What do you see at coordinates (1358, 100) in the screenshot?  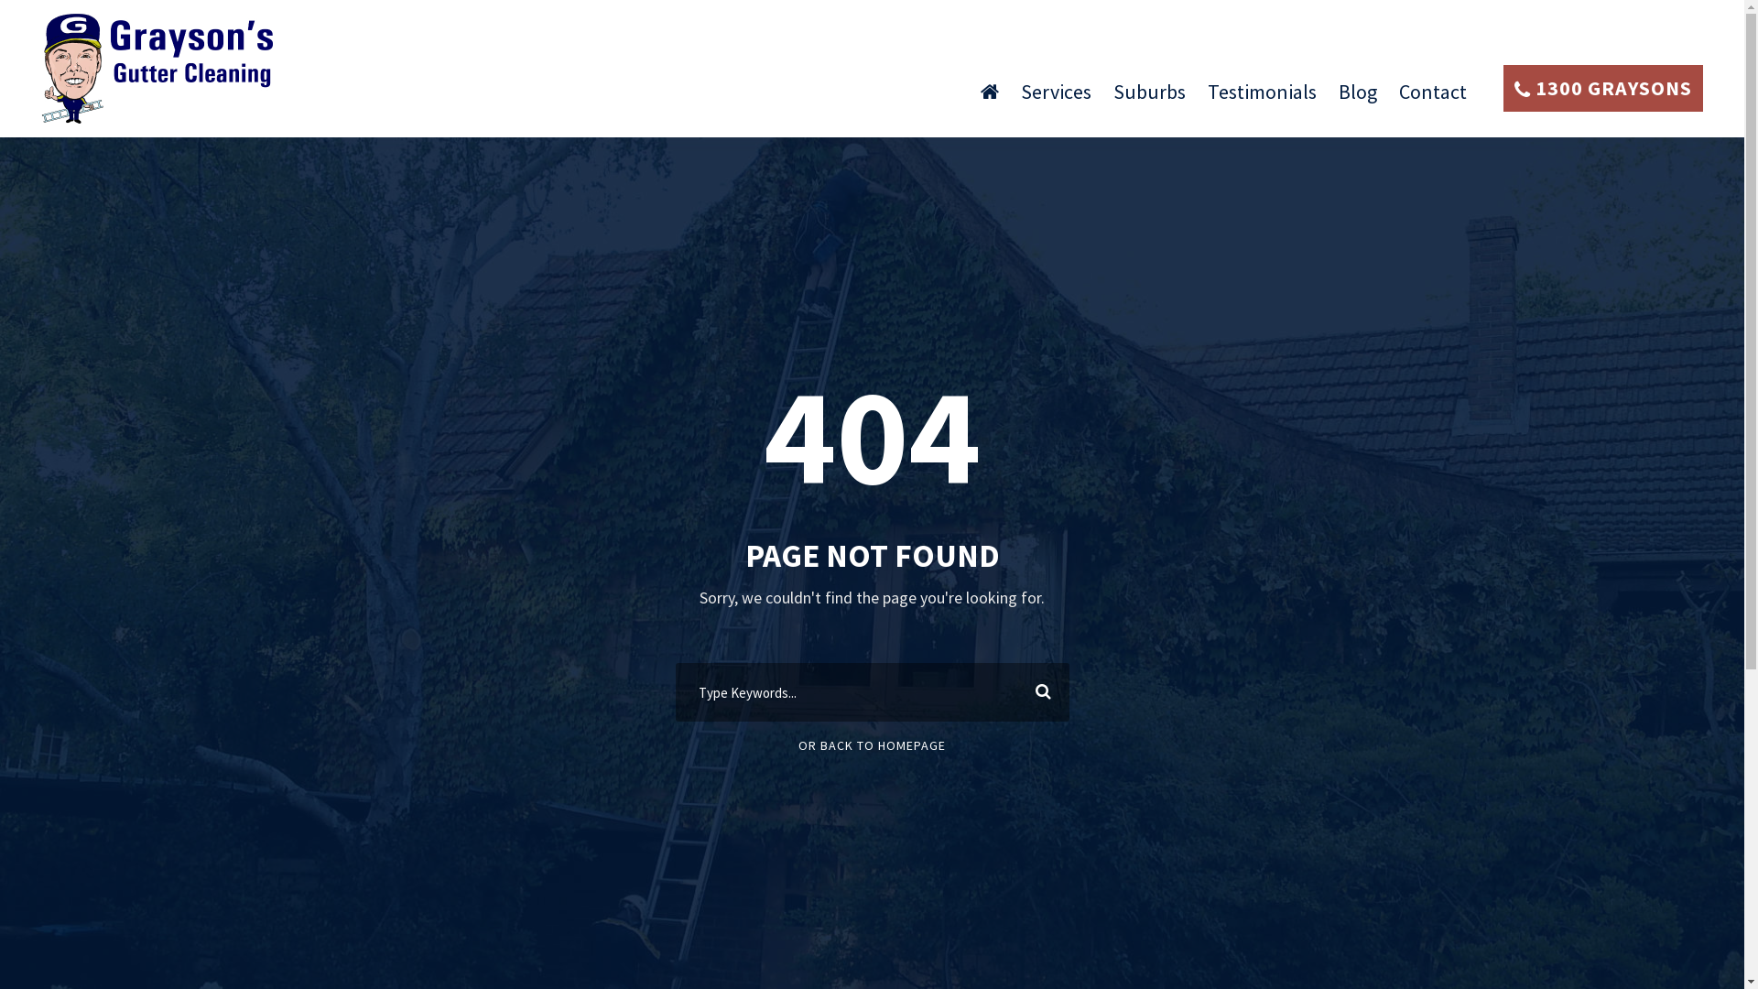 I see `Blog` at bounding box center [1358, 100].